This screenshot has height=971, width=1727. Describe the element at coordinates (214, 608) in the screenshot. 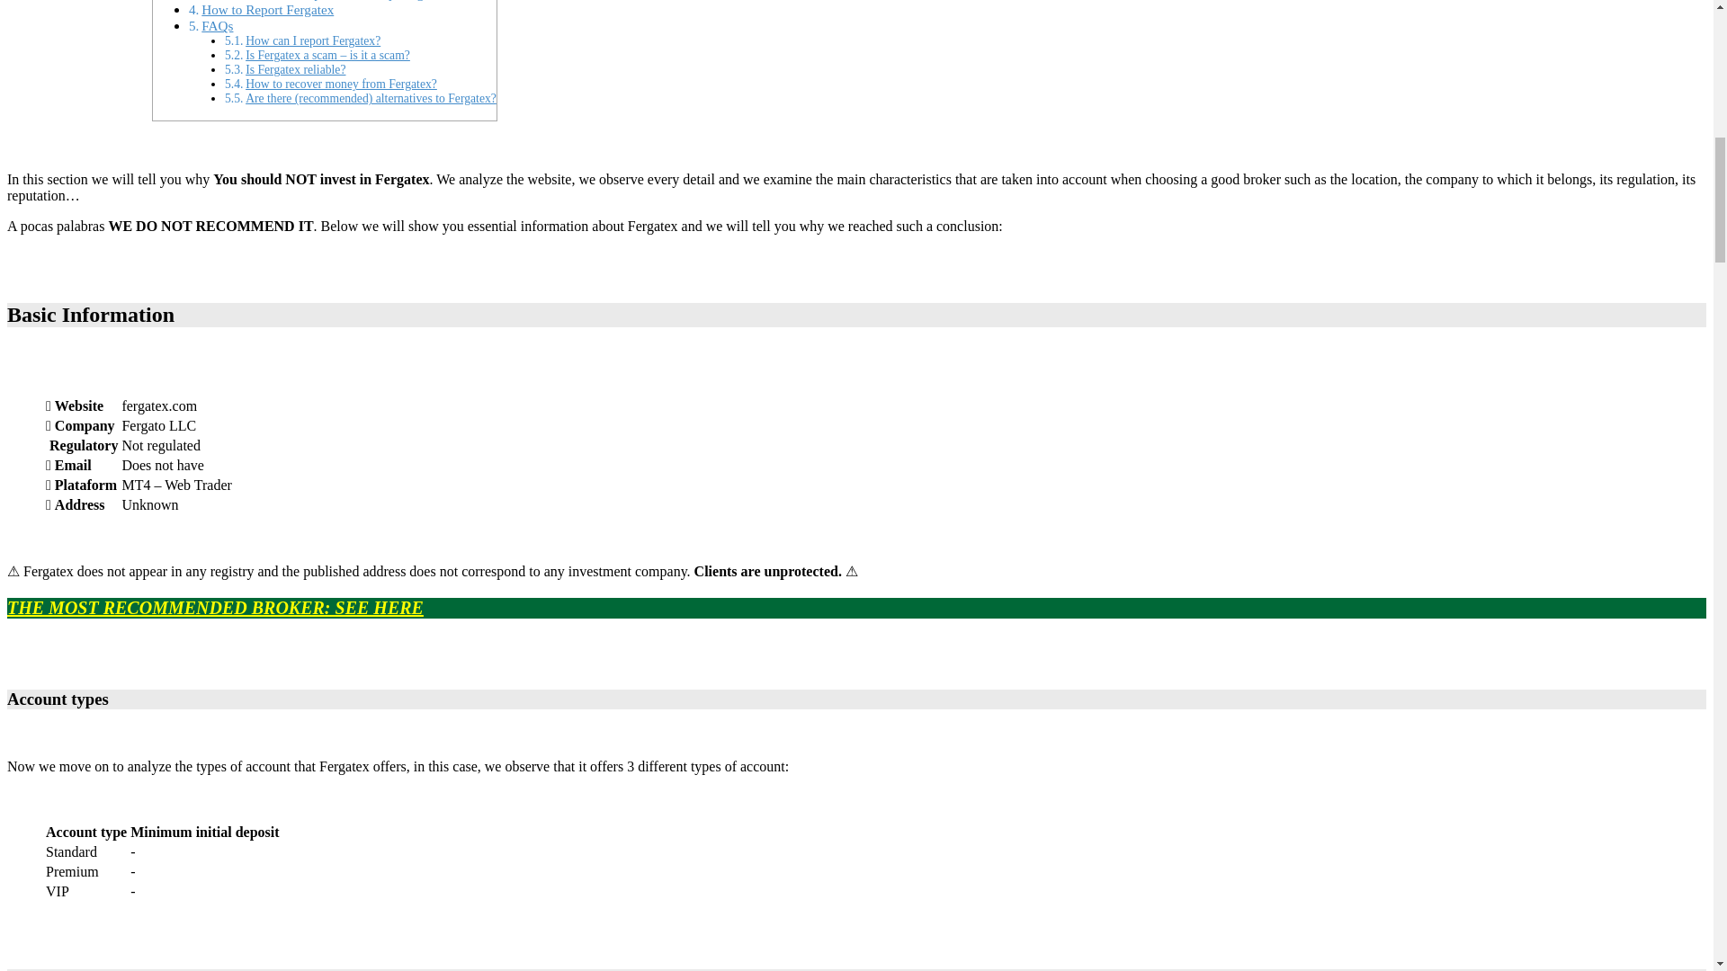

I see `THE MOST RECOMMENDED BROKER: SEE HERE` at that location.